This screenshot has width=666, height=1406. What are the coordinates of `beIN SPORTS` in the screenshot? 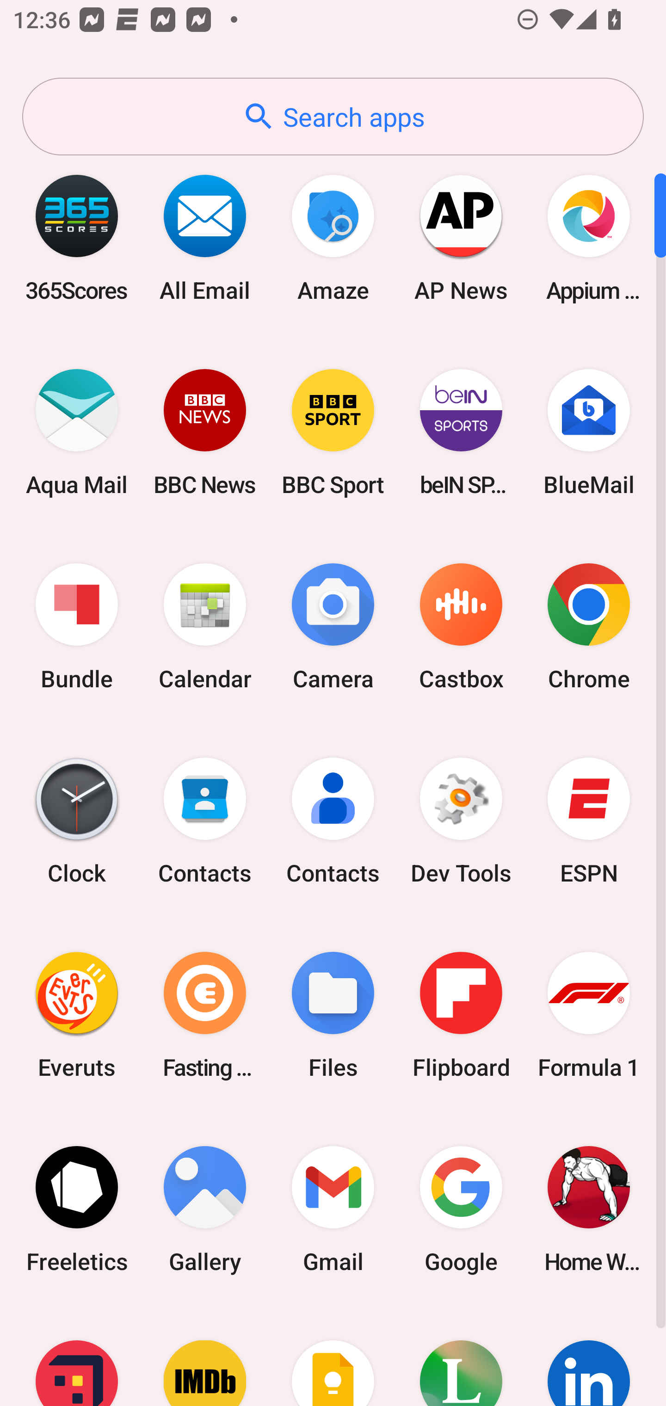 It's located at (461, 432).